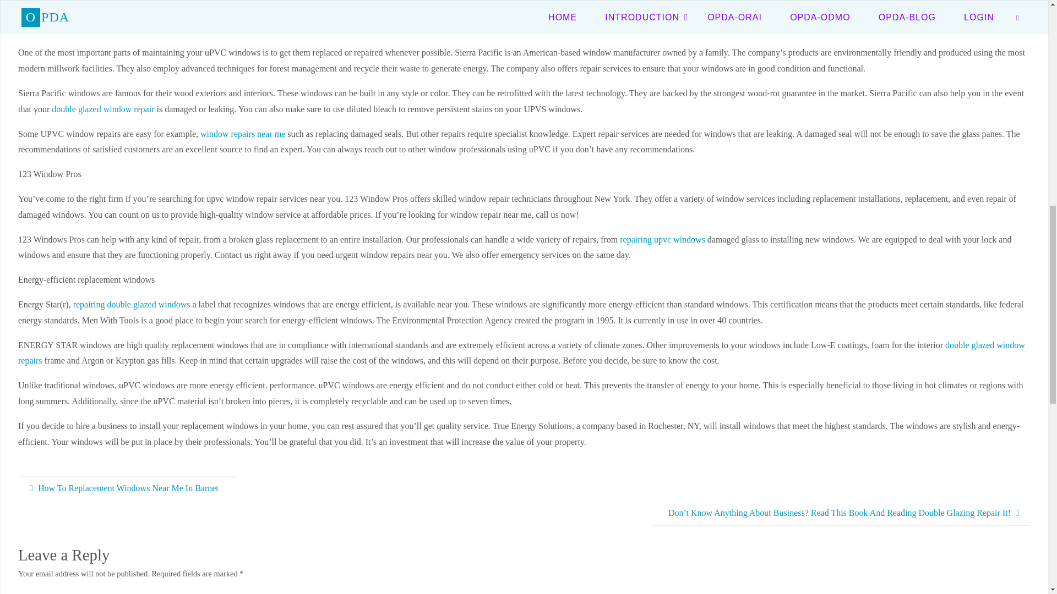 This screenshot has height=594, width=1057. I want to click on double glazing window repairs, so click(716, 29).